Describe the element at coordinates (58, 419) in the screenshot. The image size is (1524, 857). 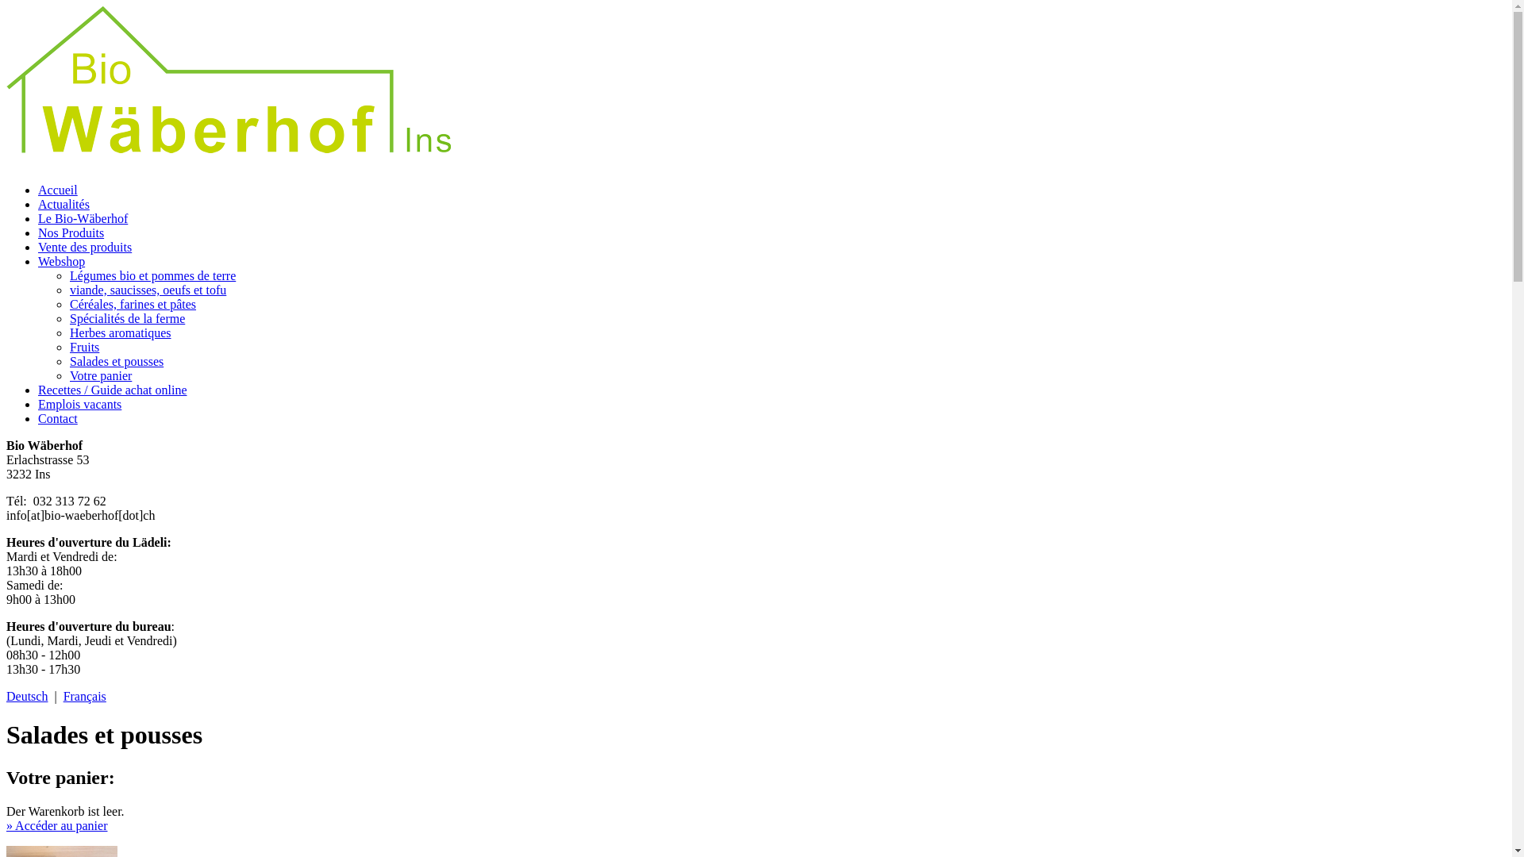
I see `Contact` at that location.